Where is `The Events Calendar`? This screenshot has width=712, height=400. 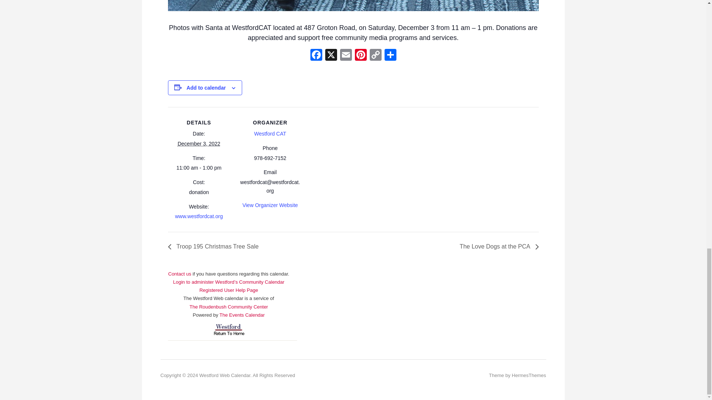 The Events Calendar is located at coordinates (242, 315).